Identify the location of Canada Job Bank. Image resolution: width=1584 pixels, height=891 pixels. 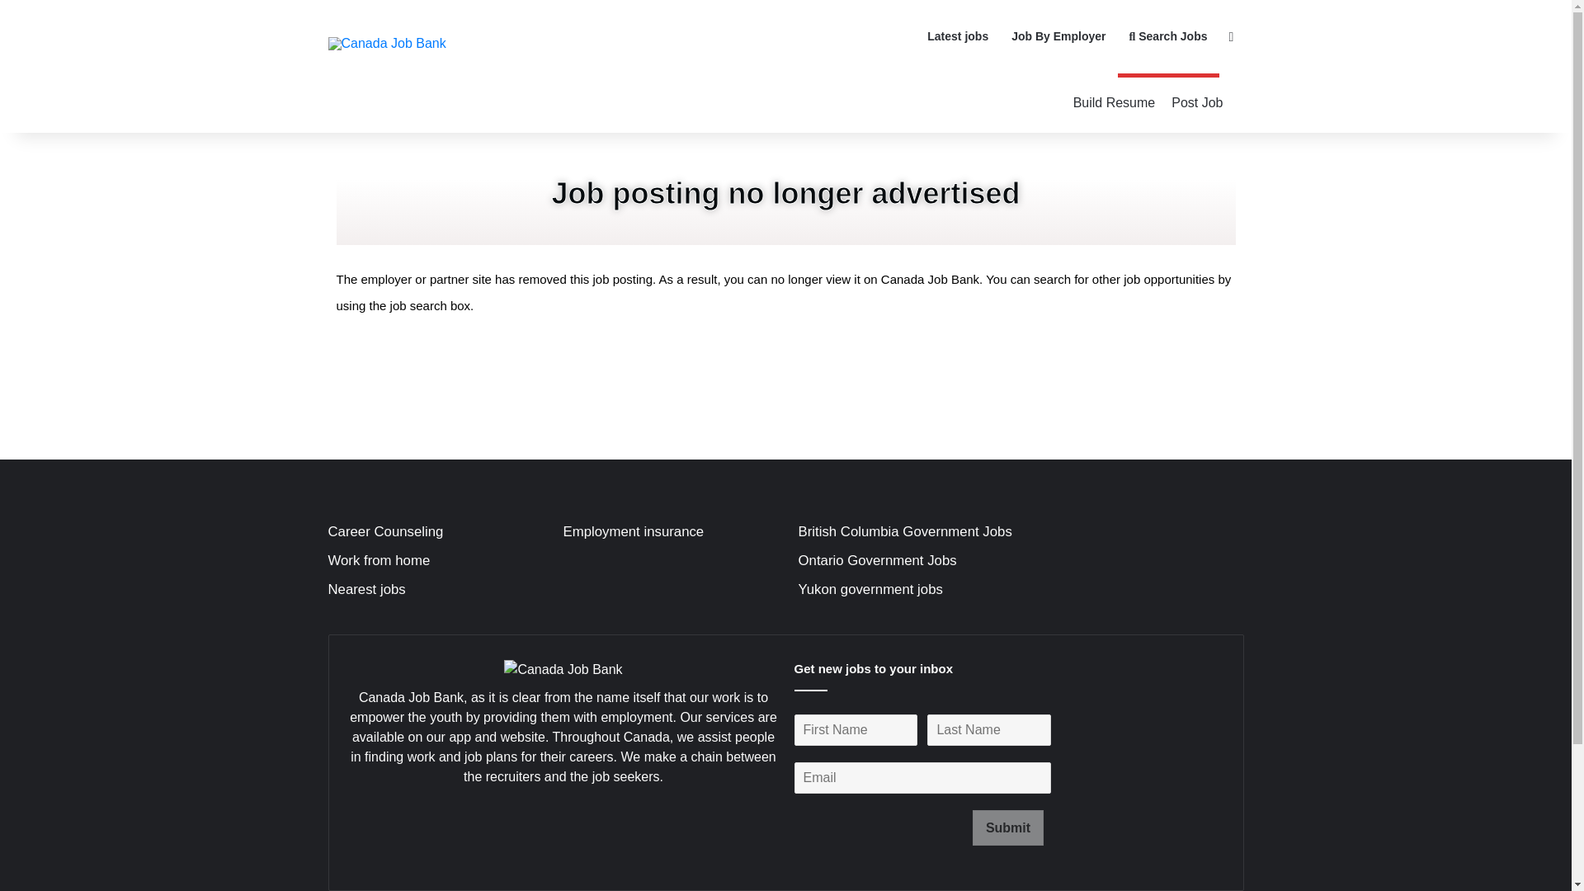
(387, 43).